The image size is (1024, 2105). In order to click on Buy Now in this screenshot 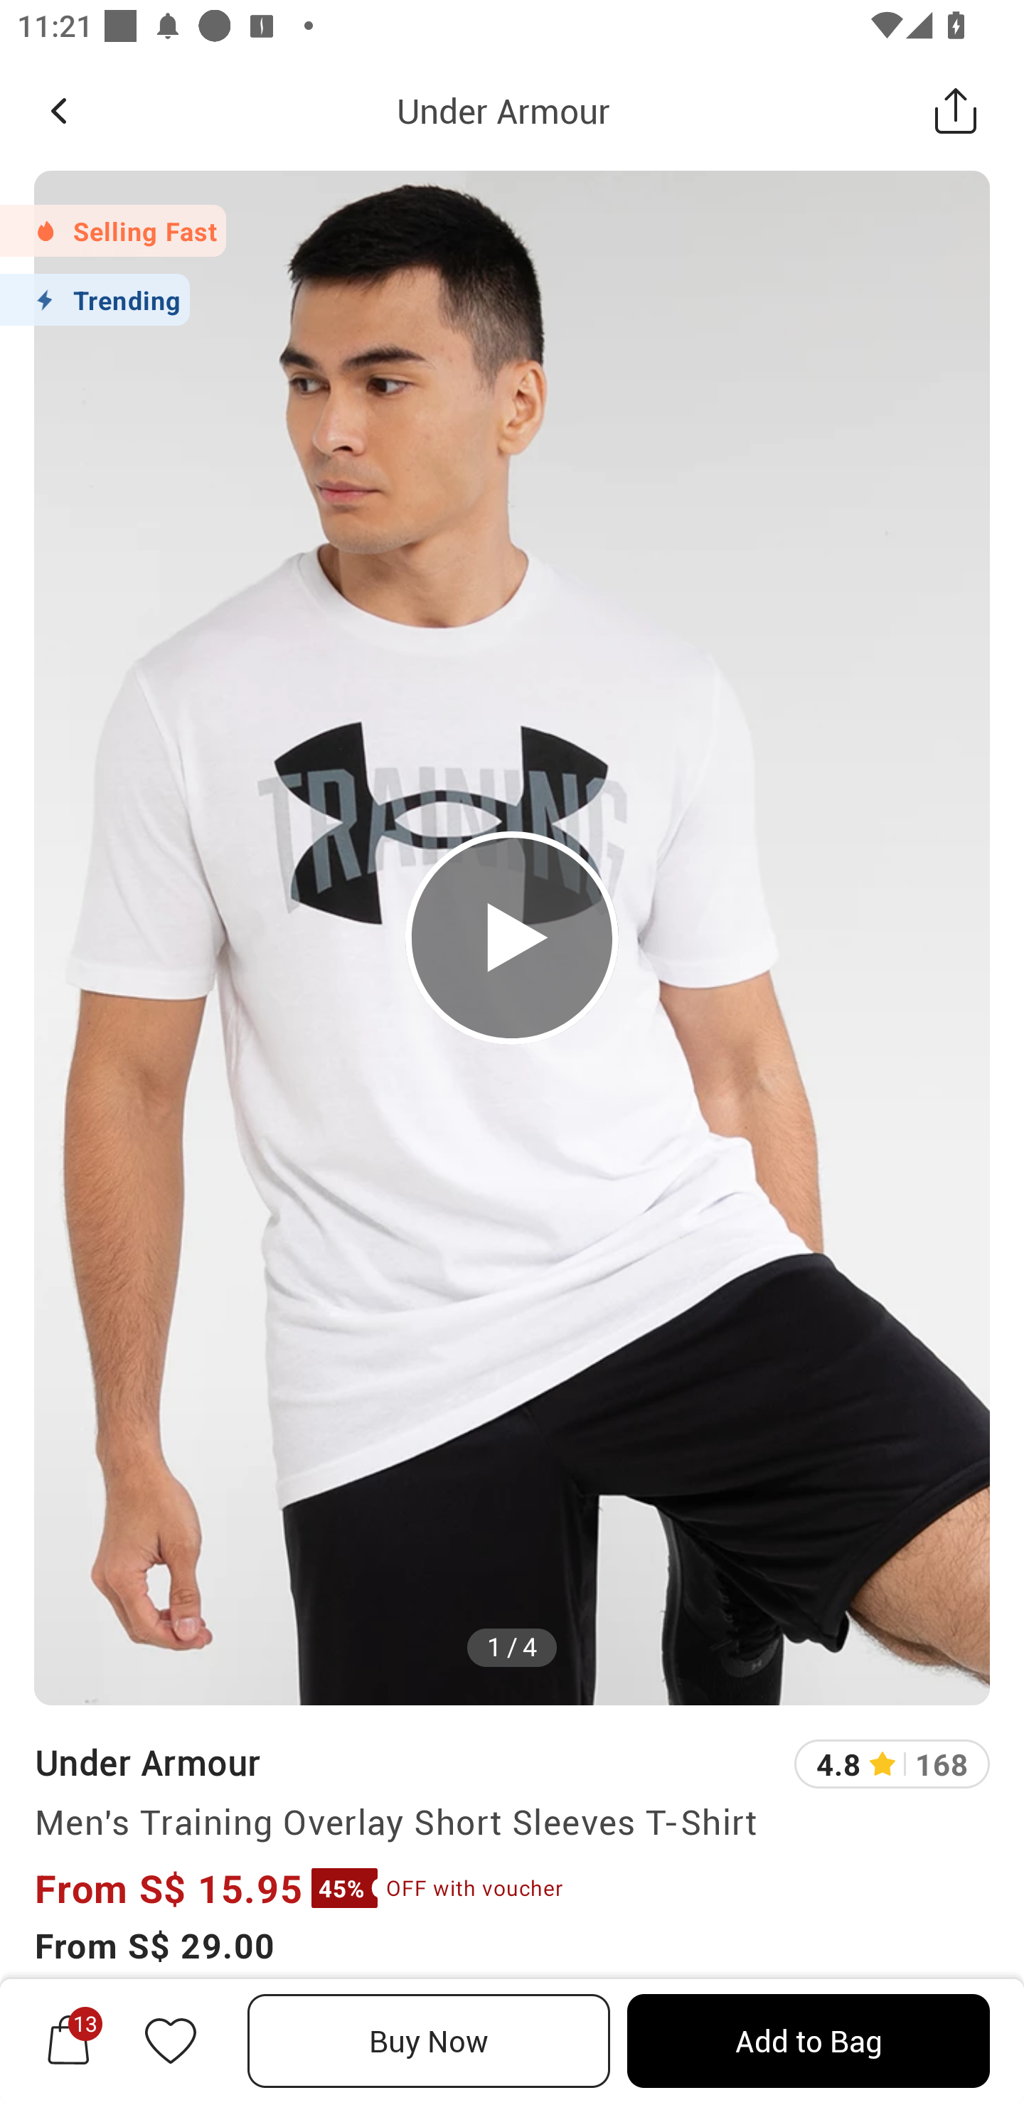, I will do `click(429, 2041)`.